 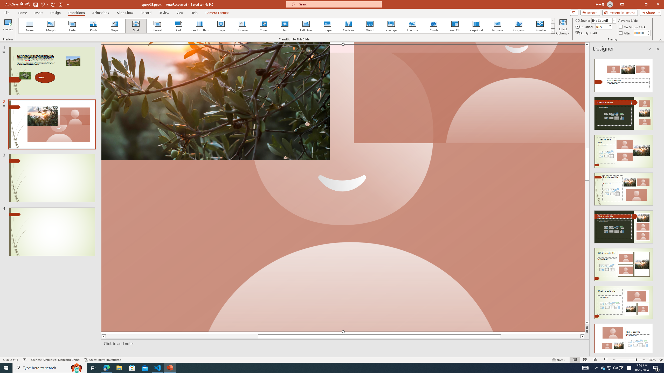 I want to click on AutomationID: AnimationTransitionGallery, so click(x=287, y=26).